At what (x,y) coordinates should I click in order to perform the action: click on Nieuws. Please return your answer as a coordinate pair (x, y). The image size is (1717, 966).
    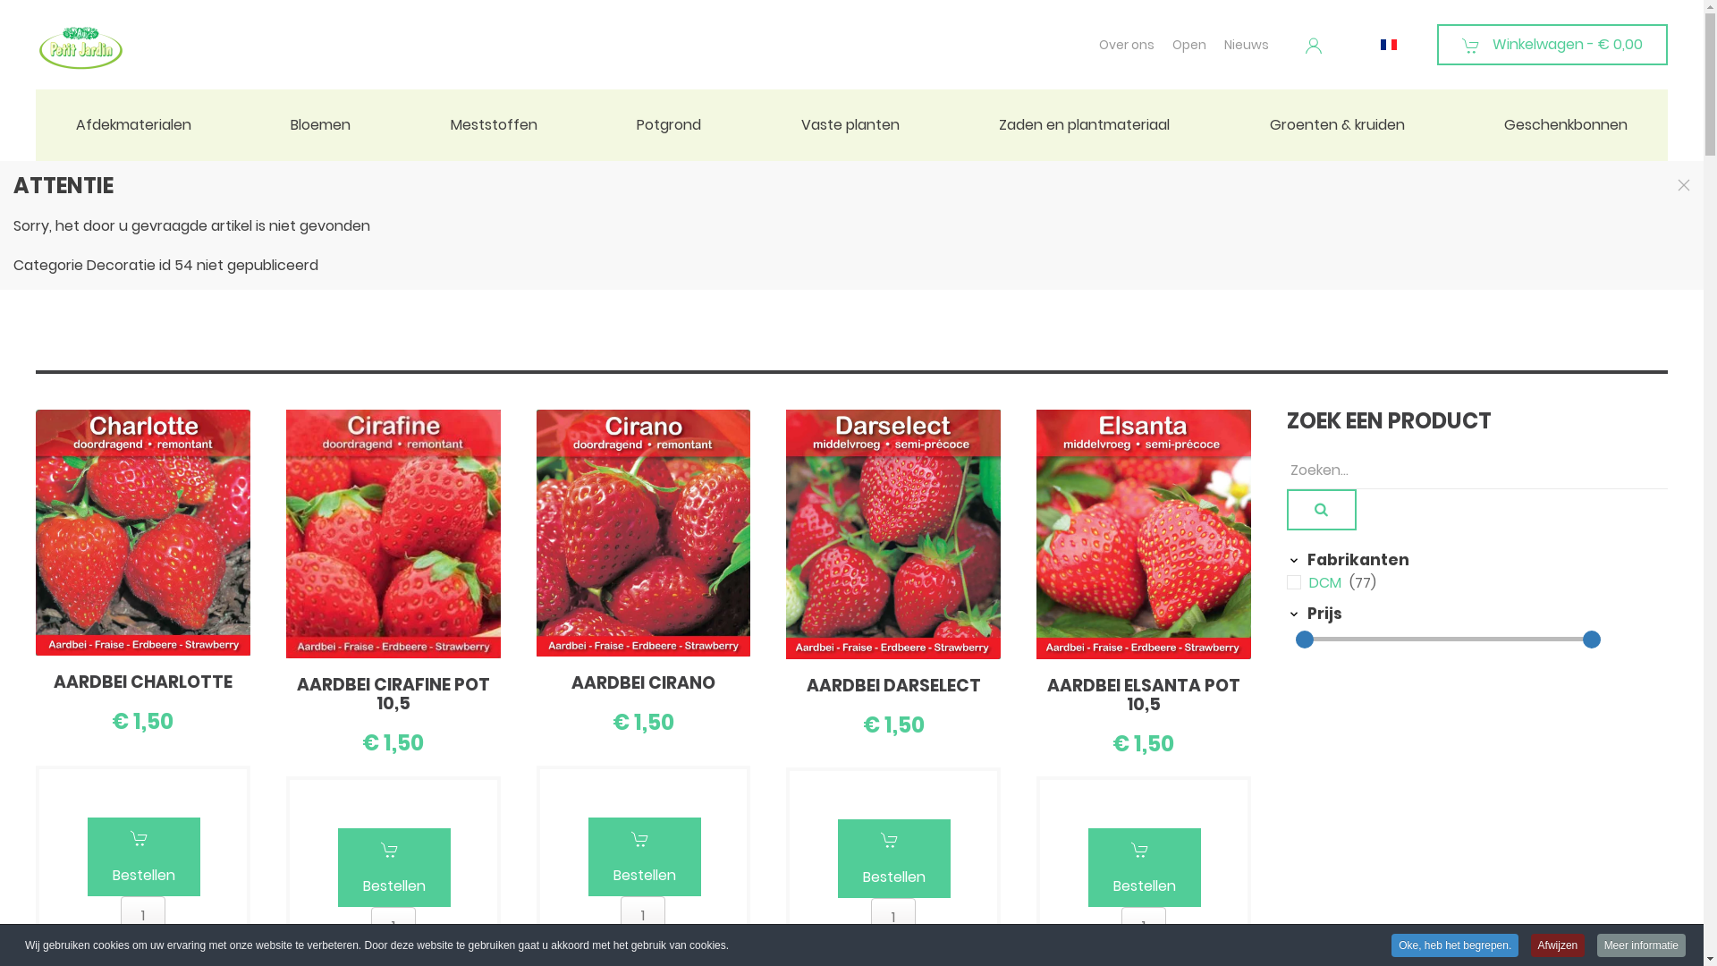
    Looking at the image, I should click on (1247, 45).